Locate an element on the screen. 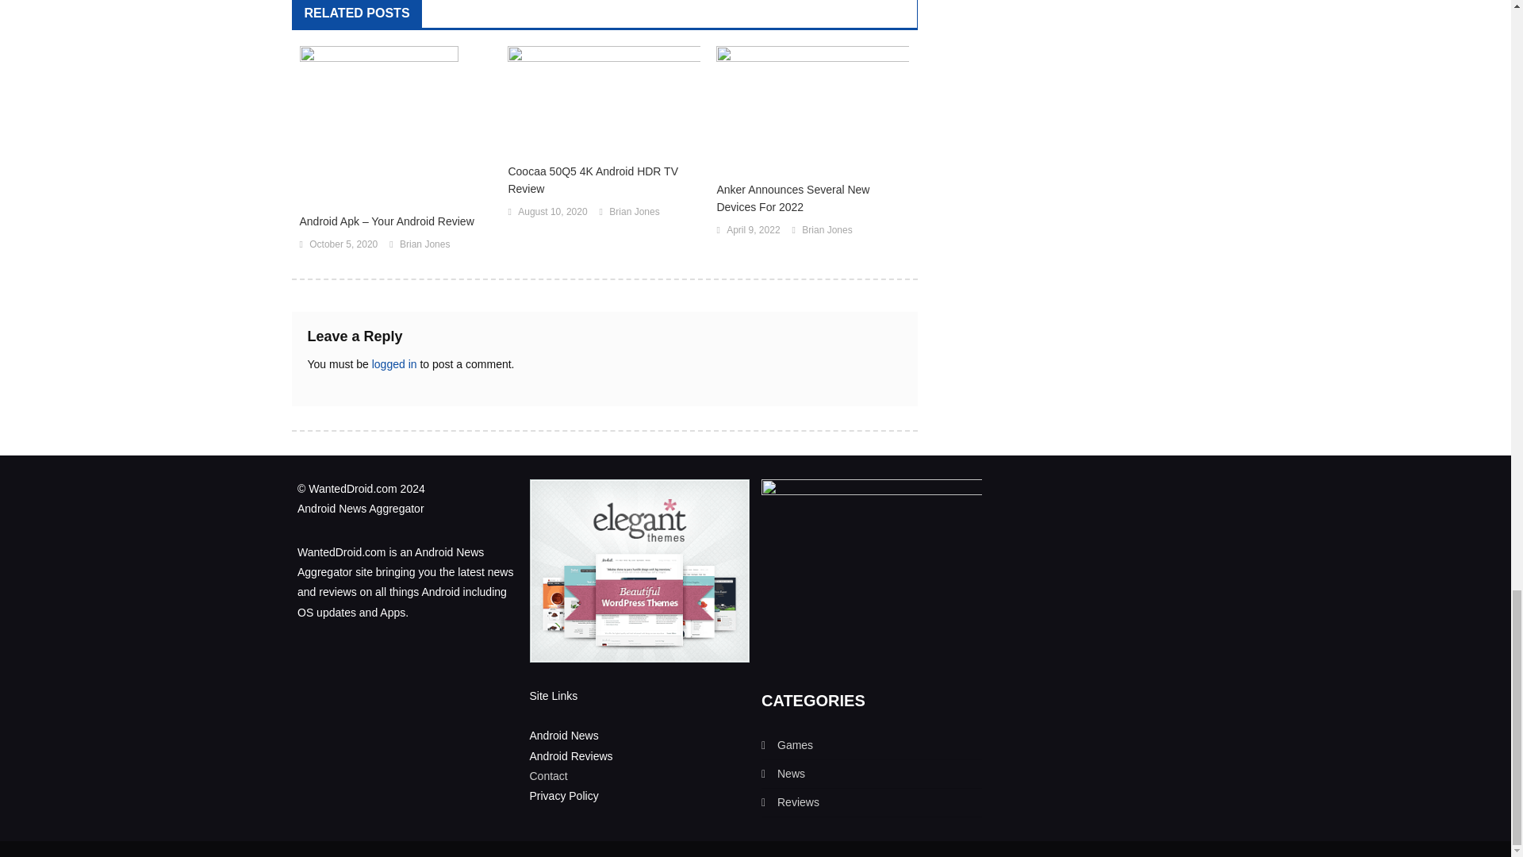 The width and height of the screenshot is (1523, 857). August 10, 2020 is located at coordinates (552, 213).